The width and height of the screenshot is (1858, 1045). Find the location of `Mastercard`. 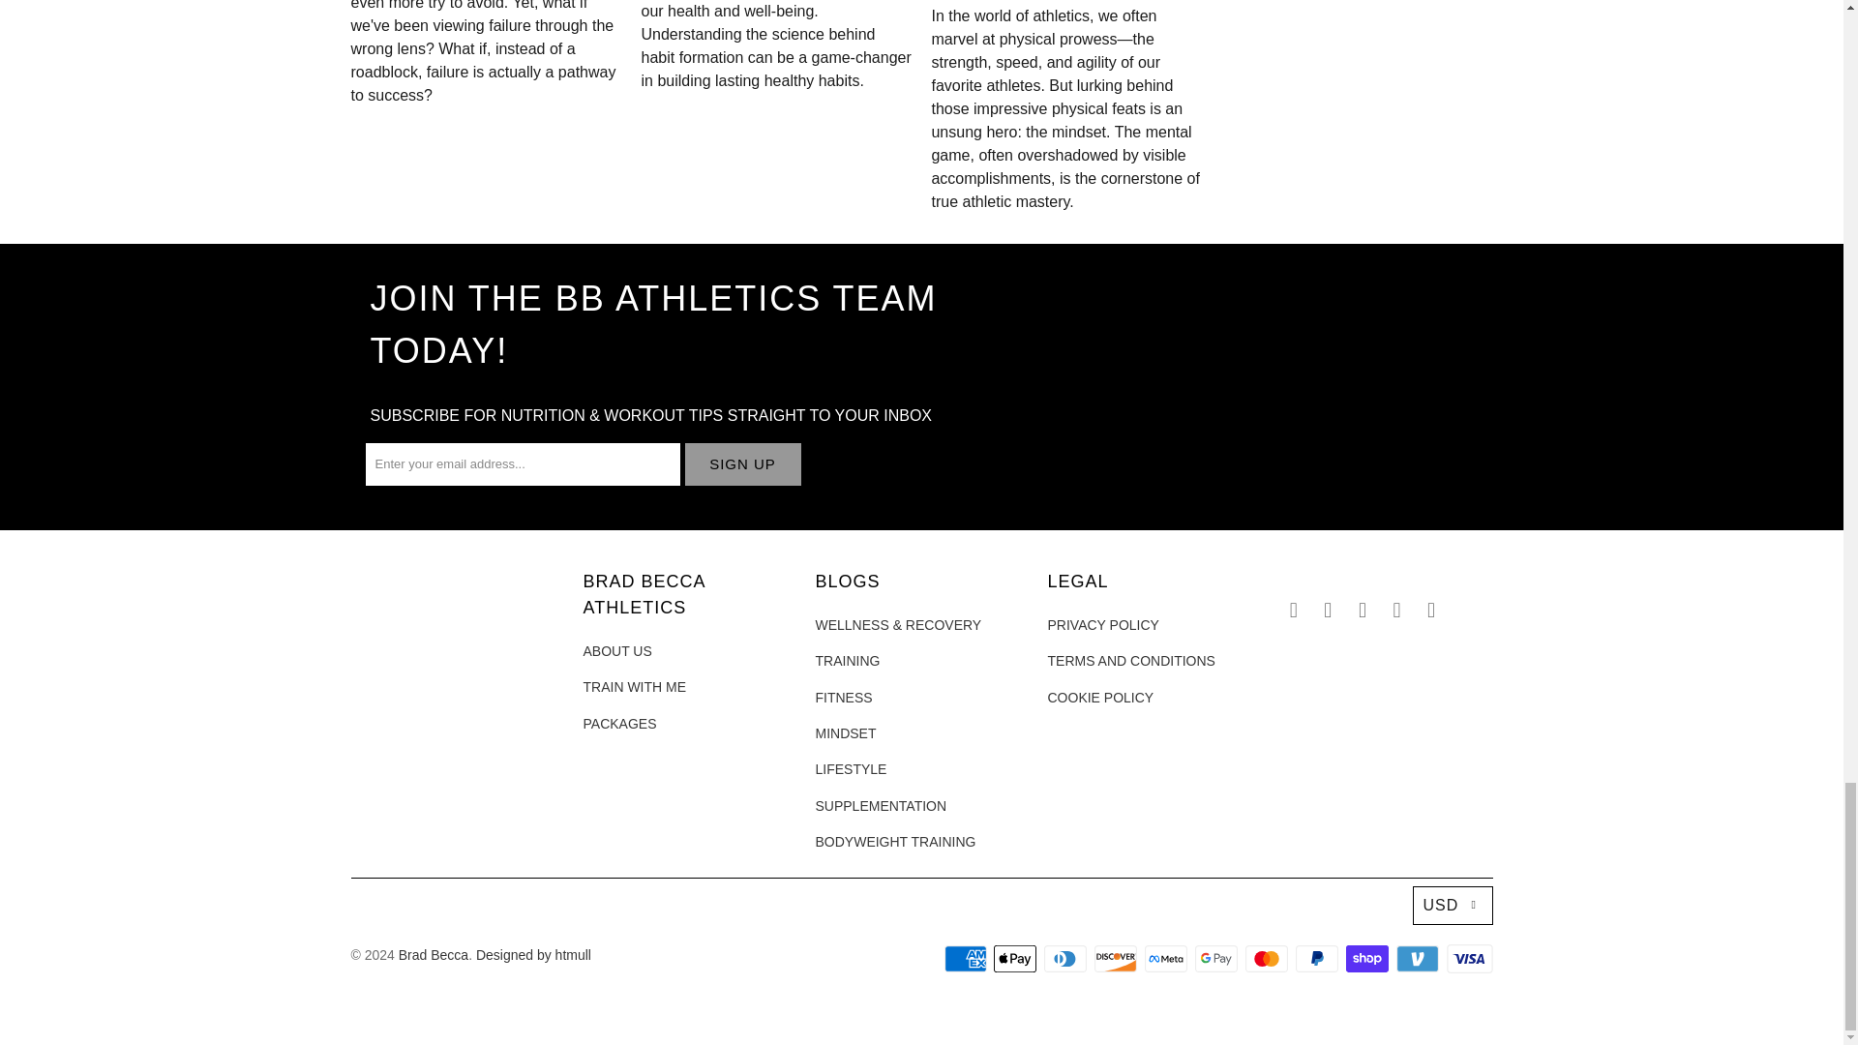

Mastercard is located at coordinates (1268, 958).